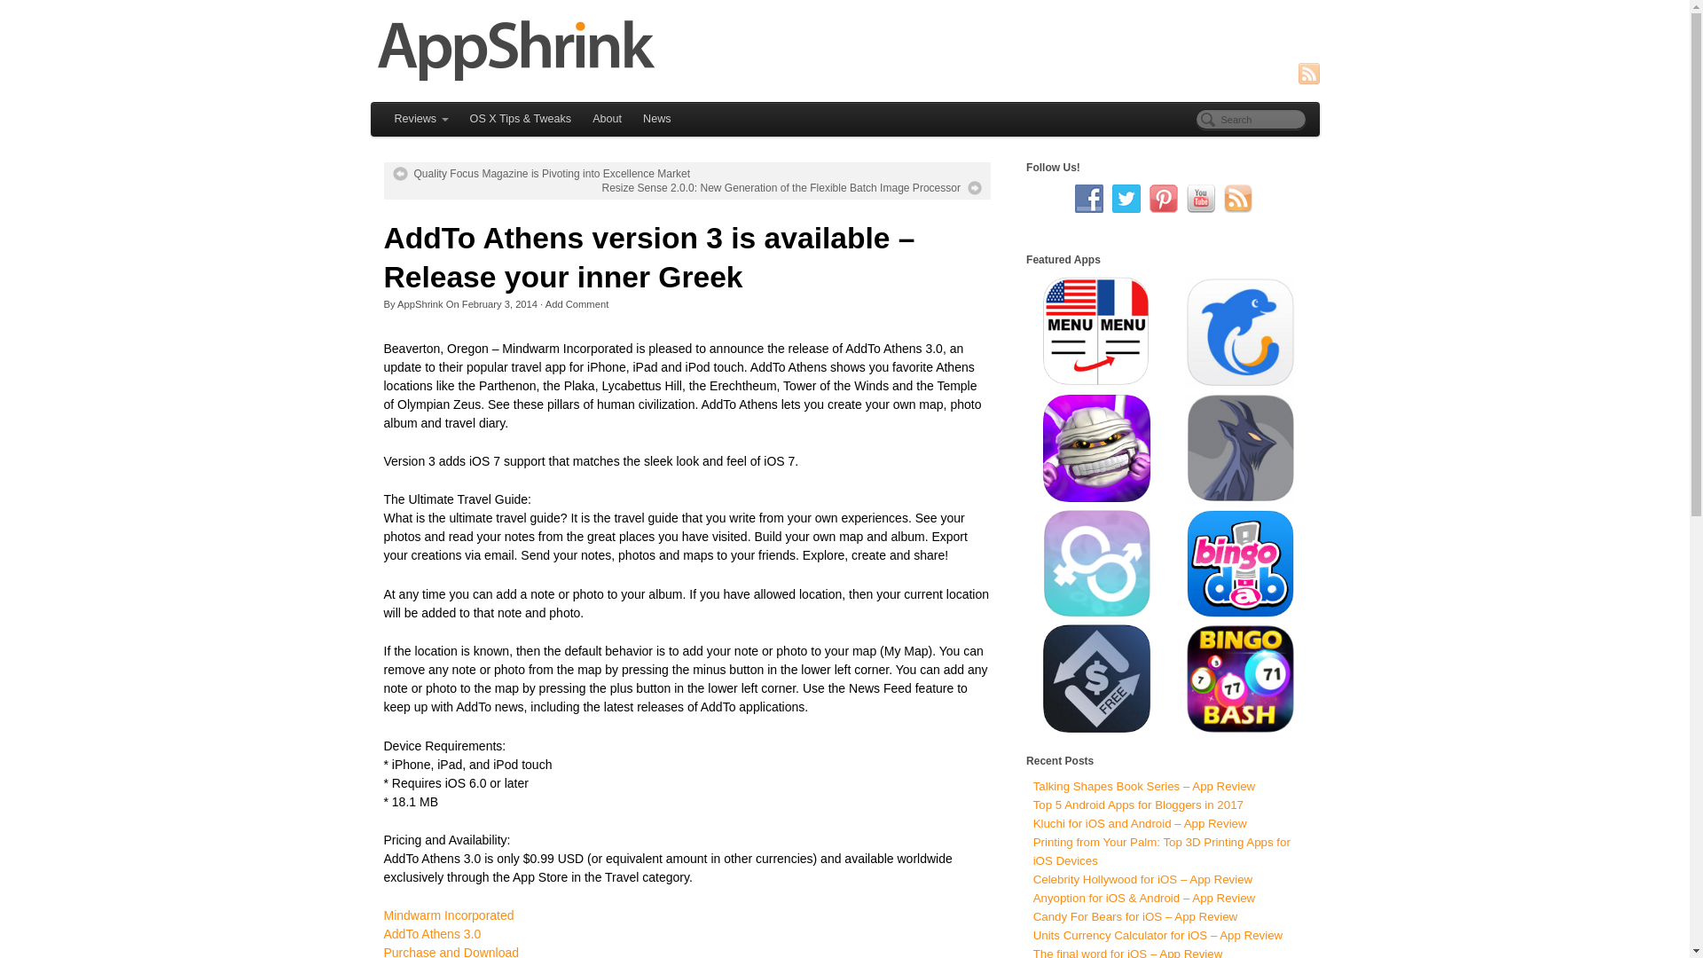 The image size is (1703, 958). Describe the element at coordinates (431, 933) in the screenshot. I see `AddTo Athens 3.0` at that location.